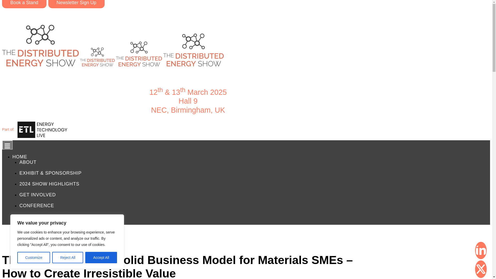 This screenshot has height=279, width=496. Describe the element at coordinates (28, 162) in the screenshot. I see `About` at that location.